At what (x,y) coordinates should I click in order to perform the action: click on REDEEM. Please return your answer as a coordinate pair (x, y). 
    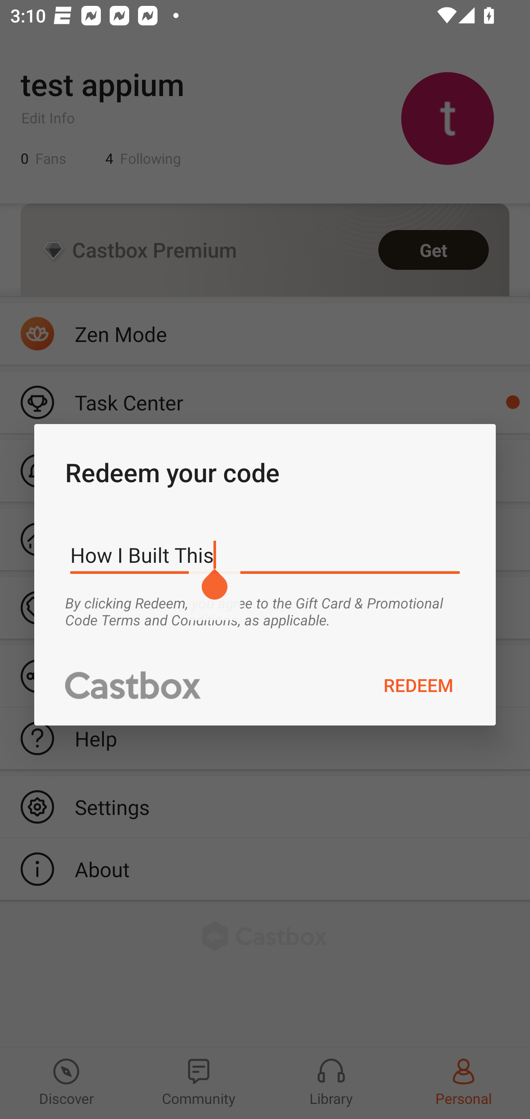
    Looking at the image, I should click on (418, 685).